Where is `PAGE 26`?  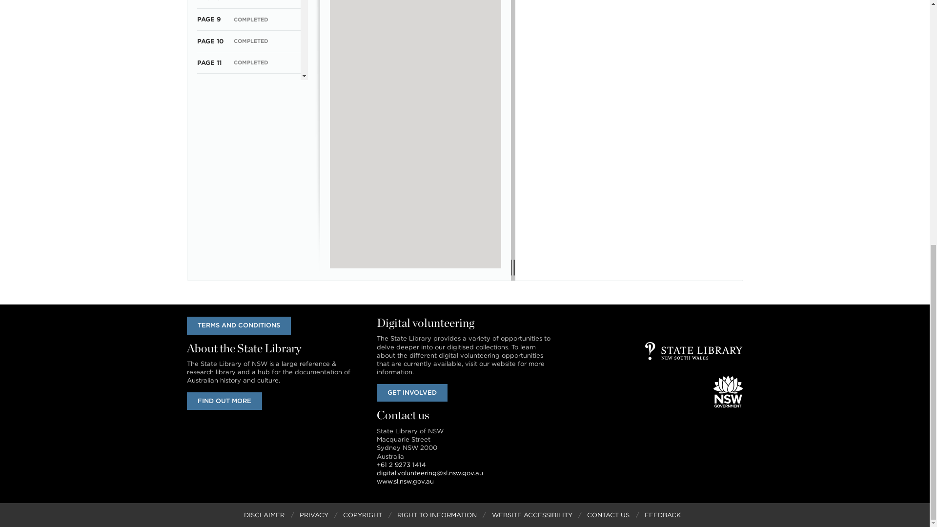
PAGE 26 is located at coordinates (211, 386).